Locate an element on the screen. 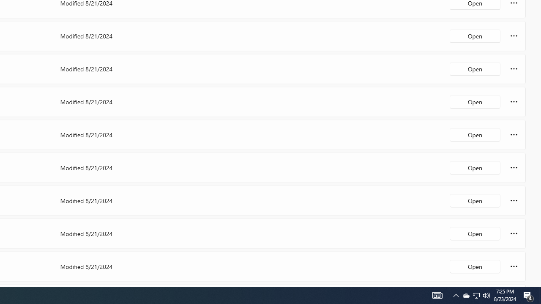 This screenshot has height=304, width=541. More options is located at coordinates (514, 266).